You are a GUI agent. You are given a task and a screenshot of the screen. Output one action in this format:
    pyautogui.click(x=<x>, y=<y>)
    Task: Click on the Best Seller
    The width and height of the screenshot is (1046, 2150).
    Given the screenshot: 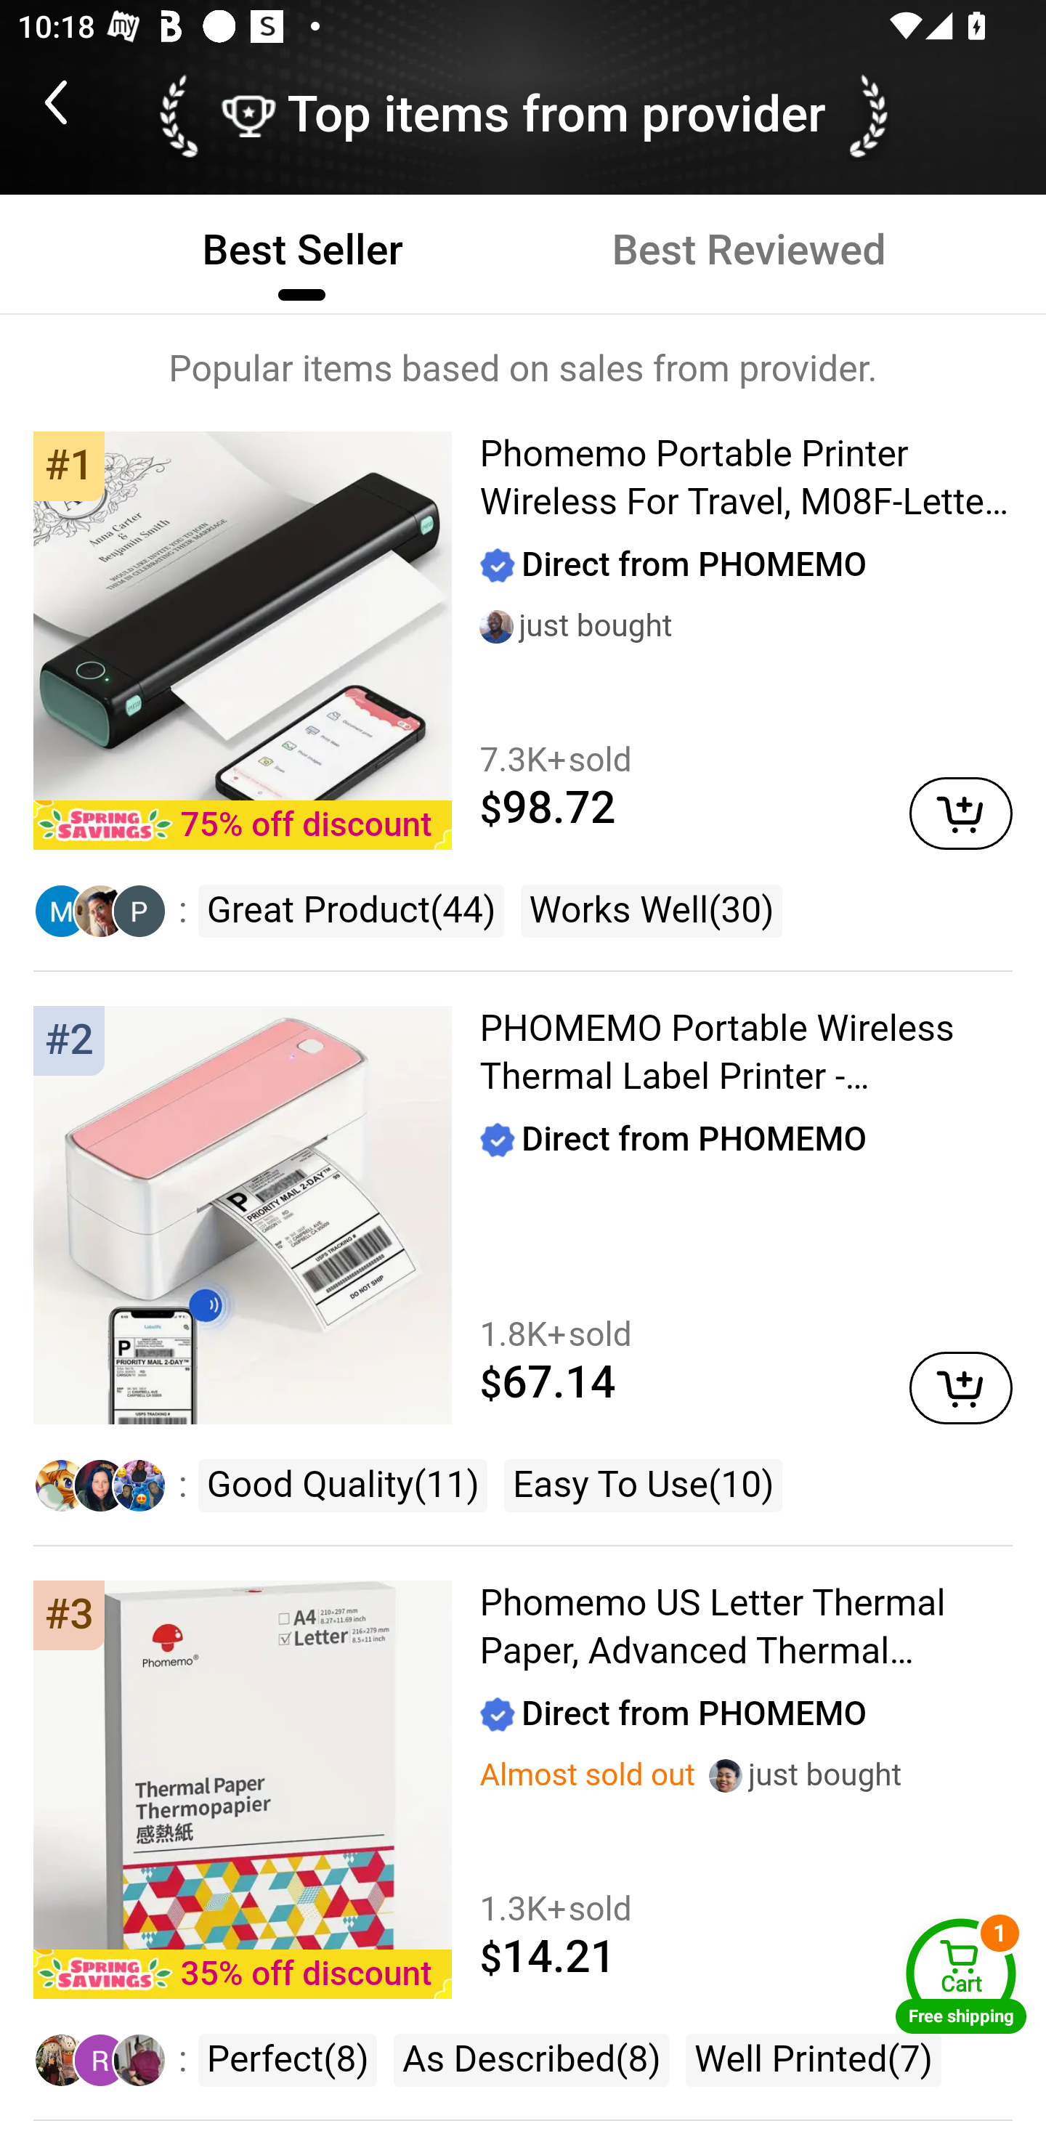 What is the action you would take?
    pyautogui.click(x=302, y=251)
    